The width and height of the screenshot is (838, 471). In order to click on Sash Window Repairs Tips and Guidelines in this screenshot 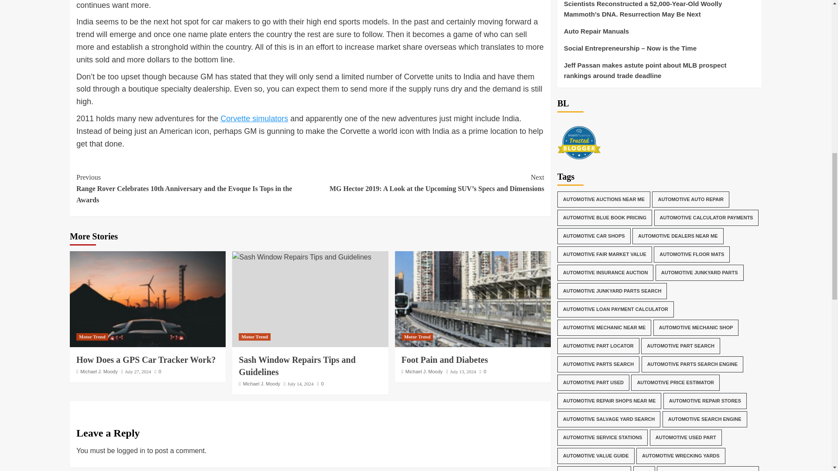, I will do `click(297, 366)`.